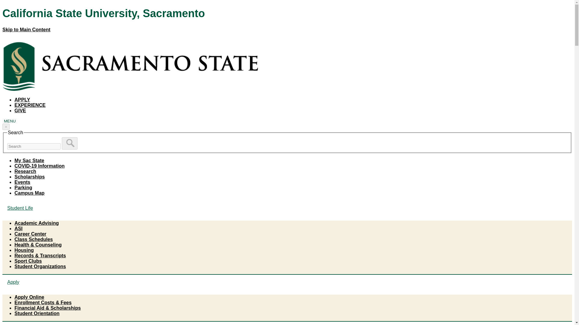  Describe the element at coordinates (37, 223) in the screenshot. I see `Academic Advising` at that location.